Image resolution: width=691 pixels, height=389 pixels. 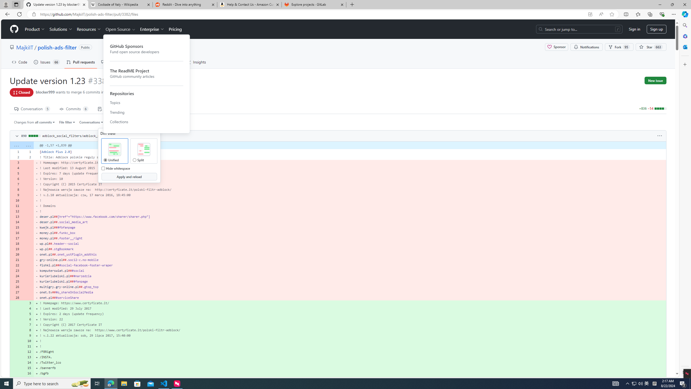 What do you see at coordinates (61, 29) in the screenshot?
I see `Solutions` at bounding box center [61, 29].